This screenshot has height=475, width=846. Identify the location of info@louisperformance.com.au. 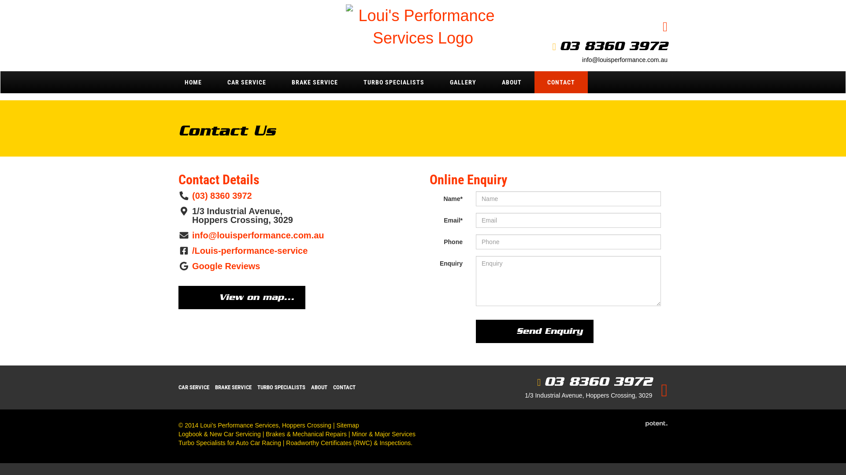
(258, 235).